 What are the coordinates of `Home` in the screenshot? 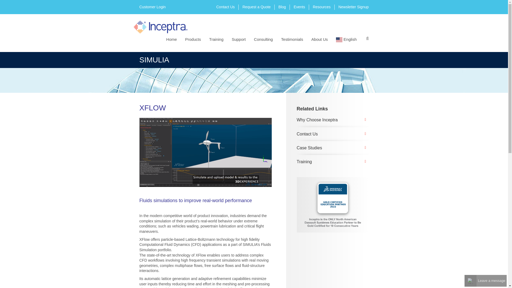 It's located at (172, 39).